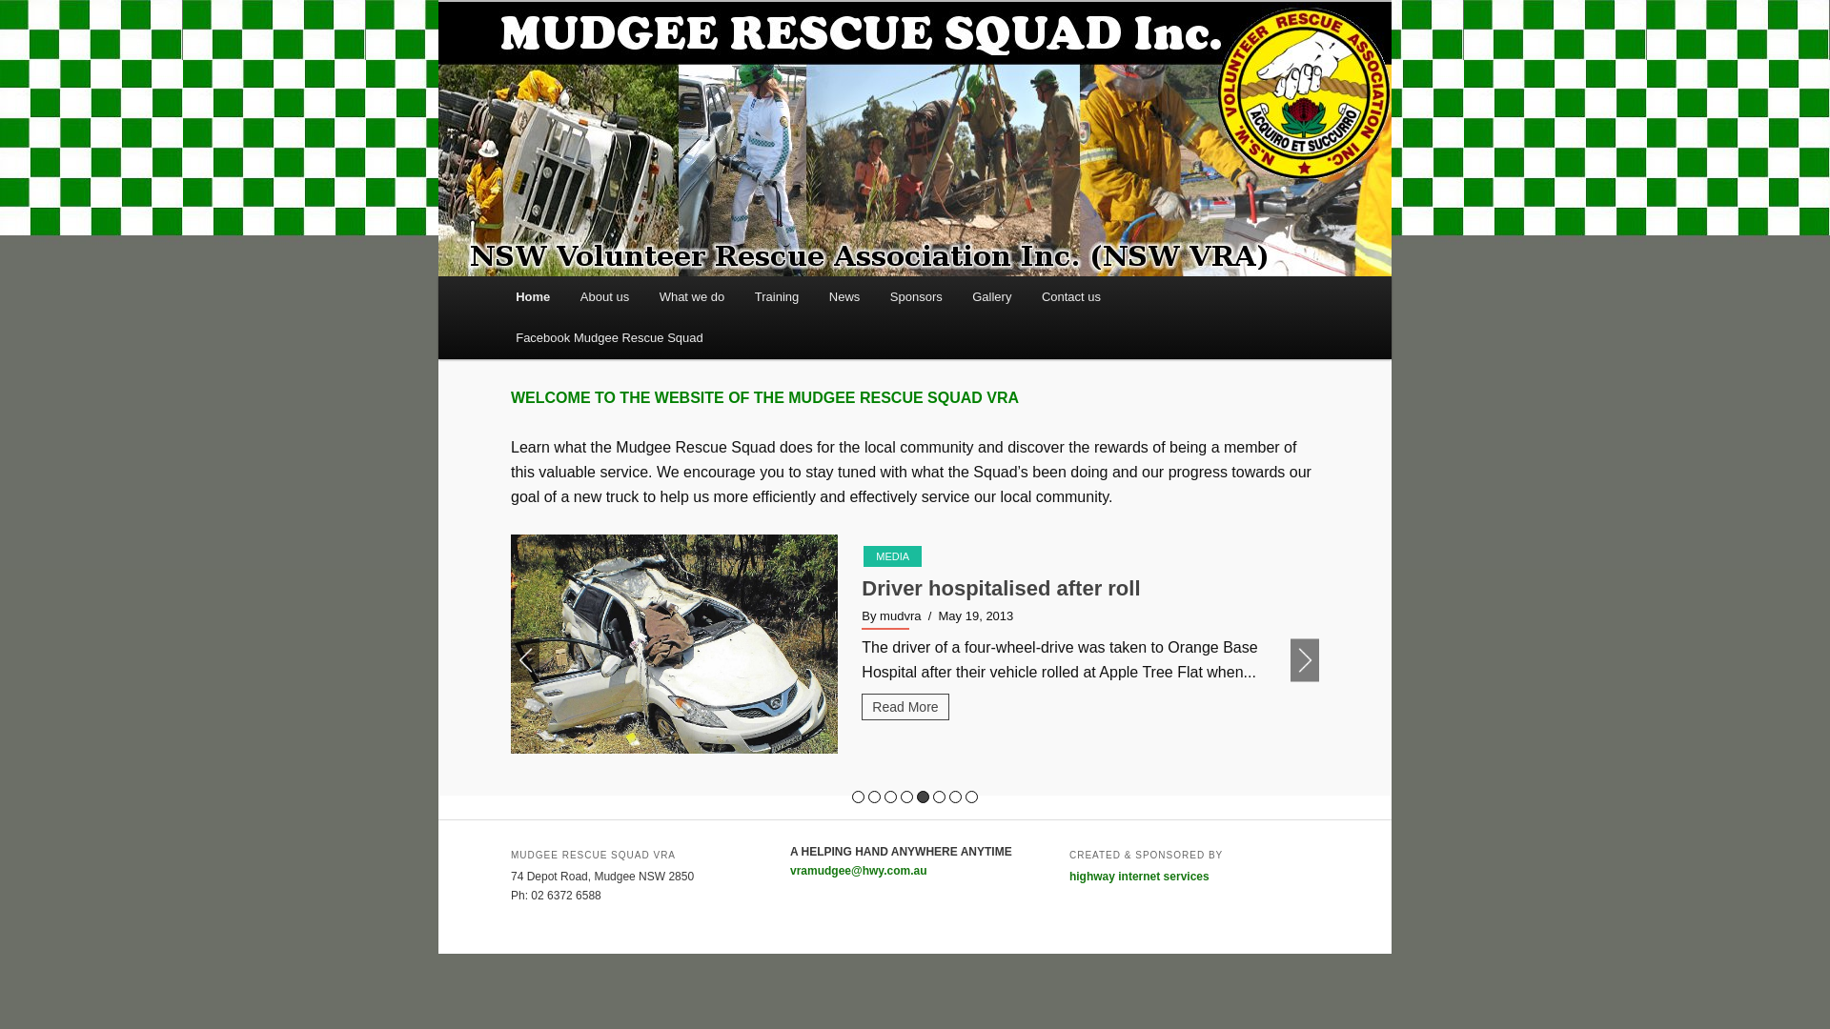 Image resolution: width=1830 pixels, height=1029 pixels. Describe the element at coordinates (609, 337) in the screenshot. I see `Facebook Mudgee Rescue Squad` at that location.